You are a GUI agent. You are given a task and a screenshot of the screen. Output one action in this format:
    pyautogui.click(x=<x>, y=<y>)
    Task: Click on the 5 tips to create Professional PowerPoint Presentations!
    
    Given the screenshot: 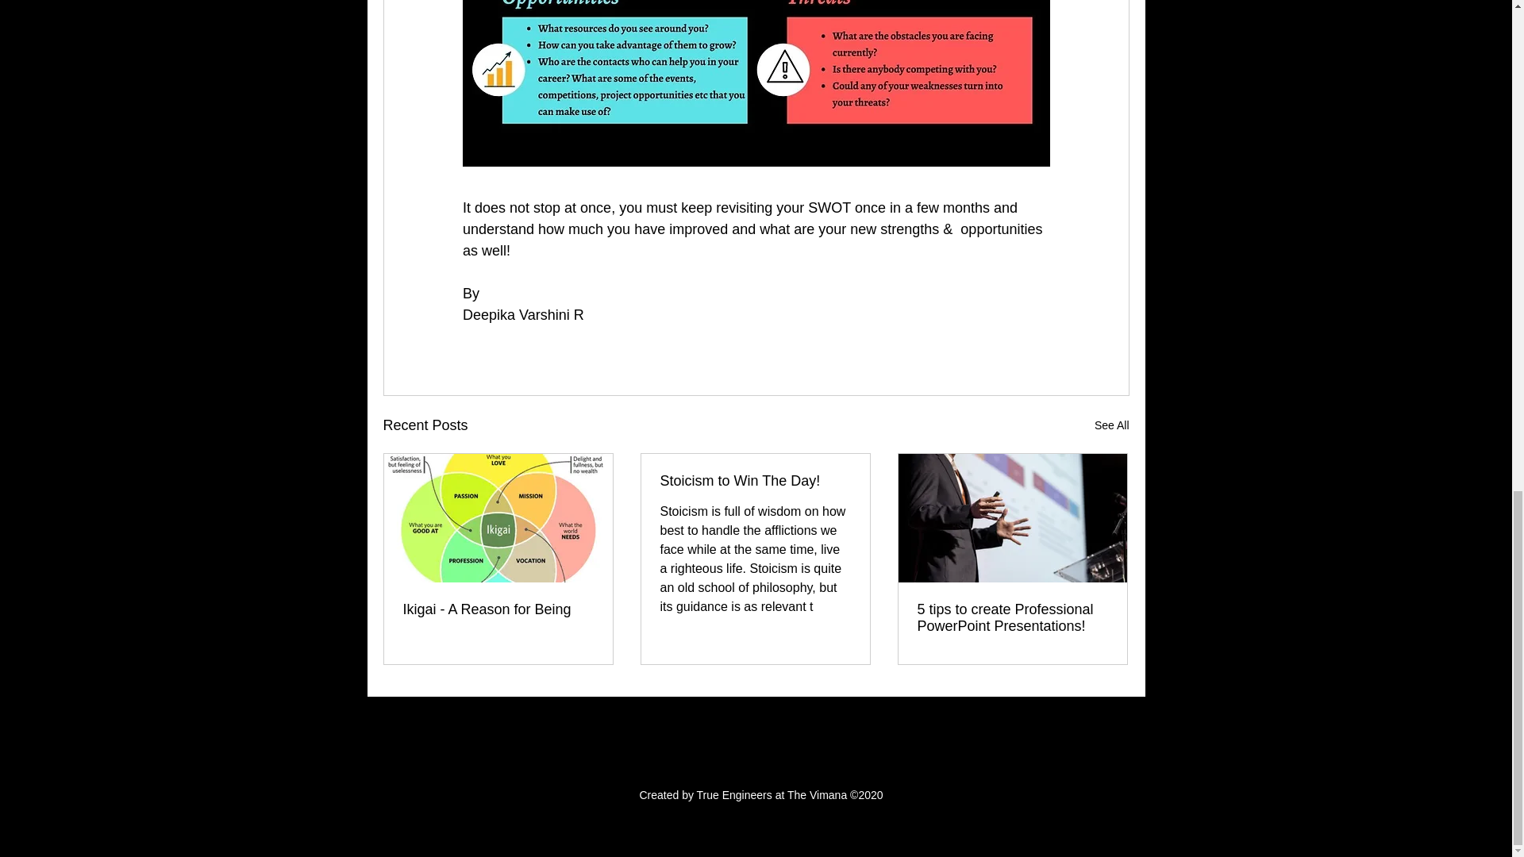 What is the action you would take?
    pyautogui.click(x=1012, y=618)
    